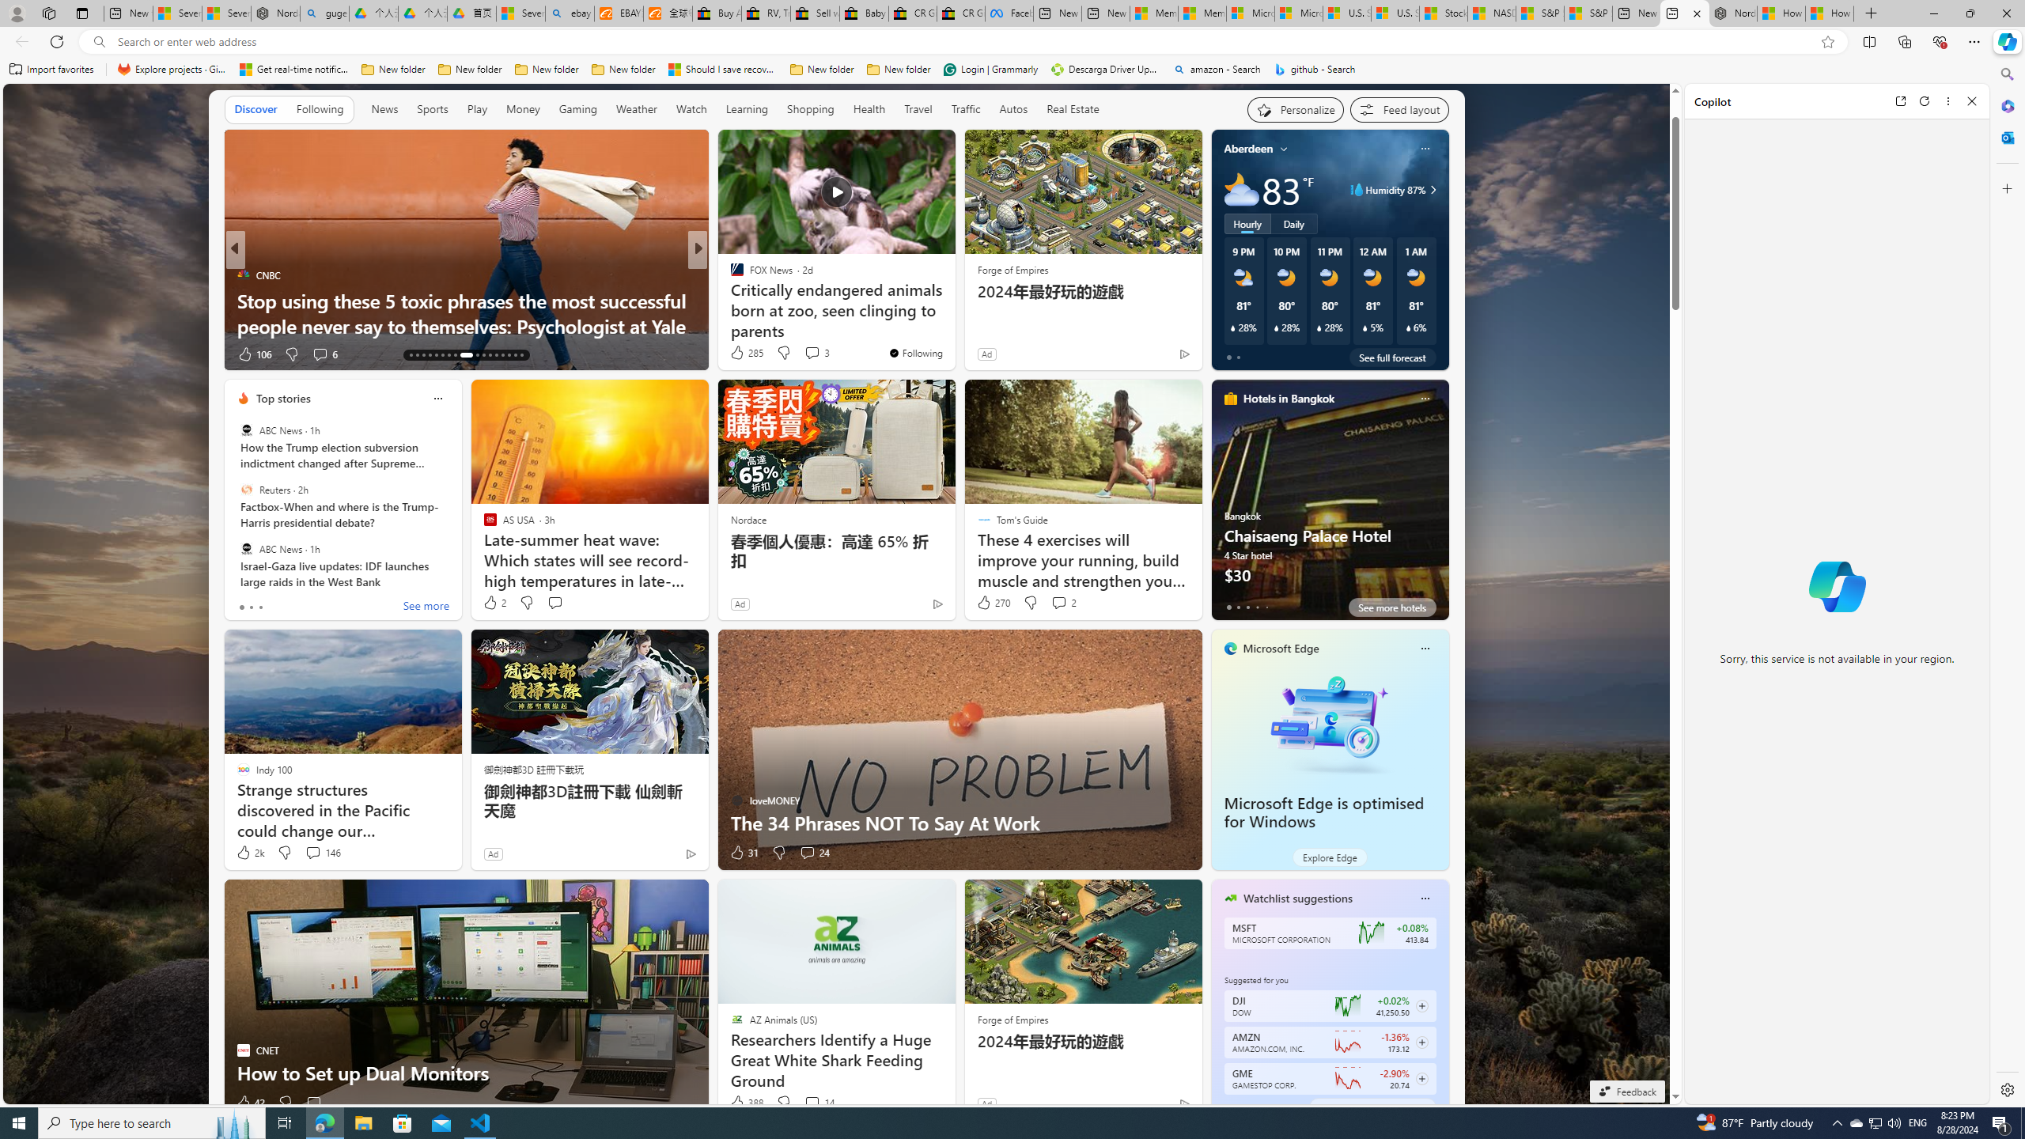 This screenshot has width=2025, height=1139. I want to click on Play, so click(476, 110).